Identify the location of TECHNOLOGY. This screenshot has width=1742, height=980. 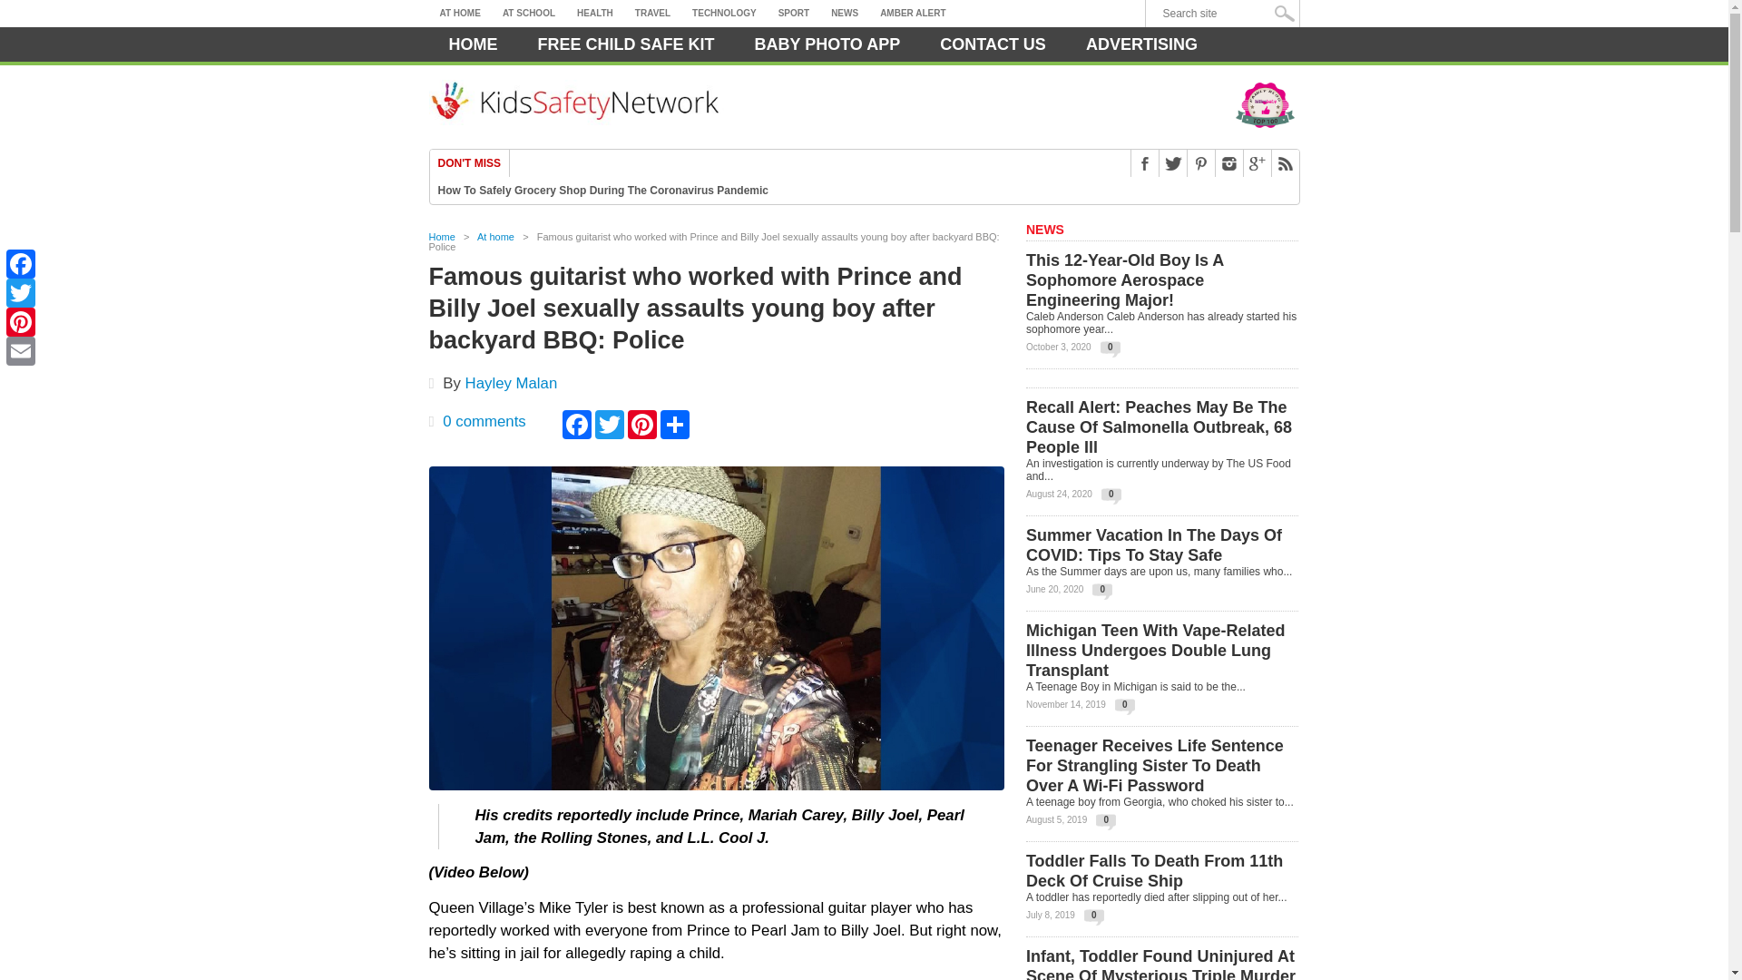
(724, 14).